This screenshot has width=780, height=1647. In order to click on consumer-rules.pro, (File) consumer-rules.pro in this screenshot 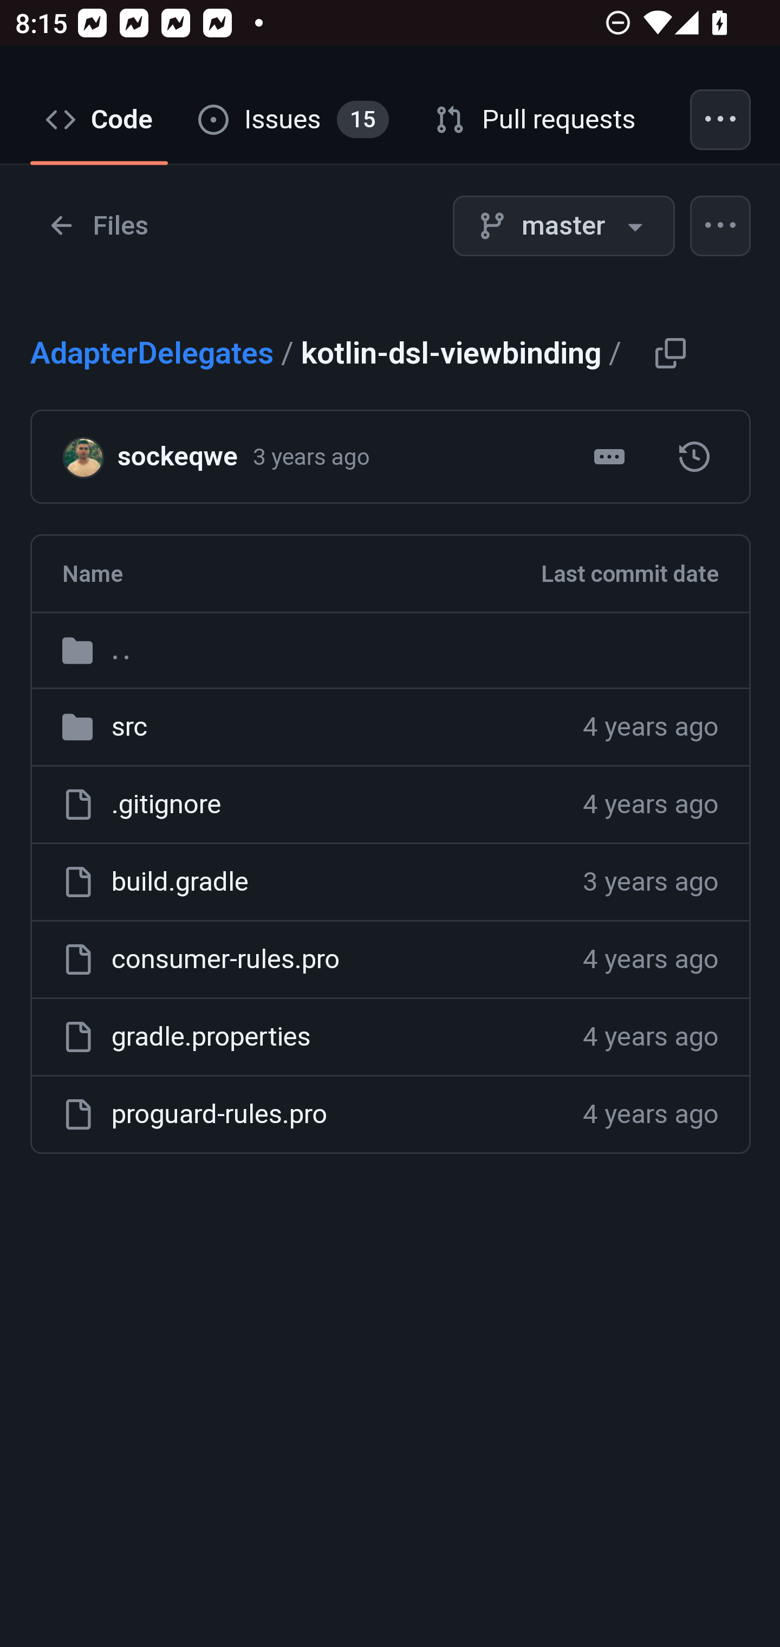, I will do `click(225, 960)`.